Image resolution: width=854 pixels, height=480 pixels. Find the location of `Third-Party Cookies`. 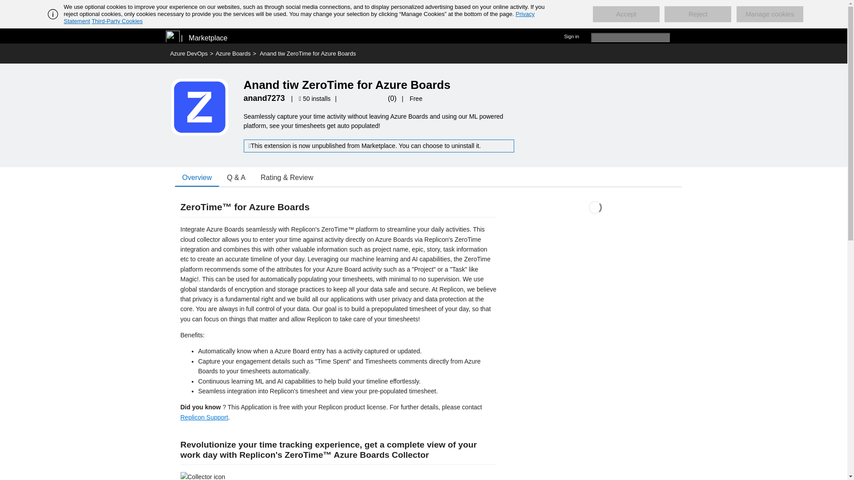

Third-Party Cookies is located at coordinates (117, 21).